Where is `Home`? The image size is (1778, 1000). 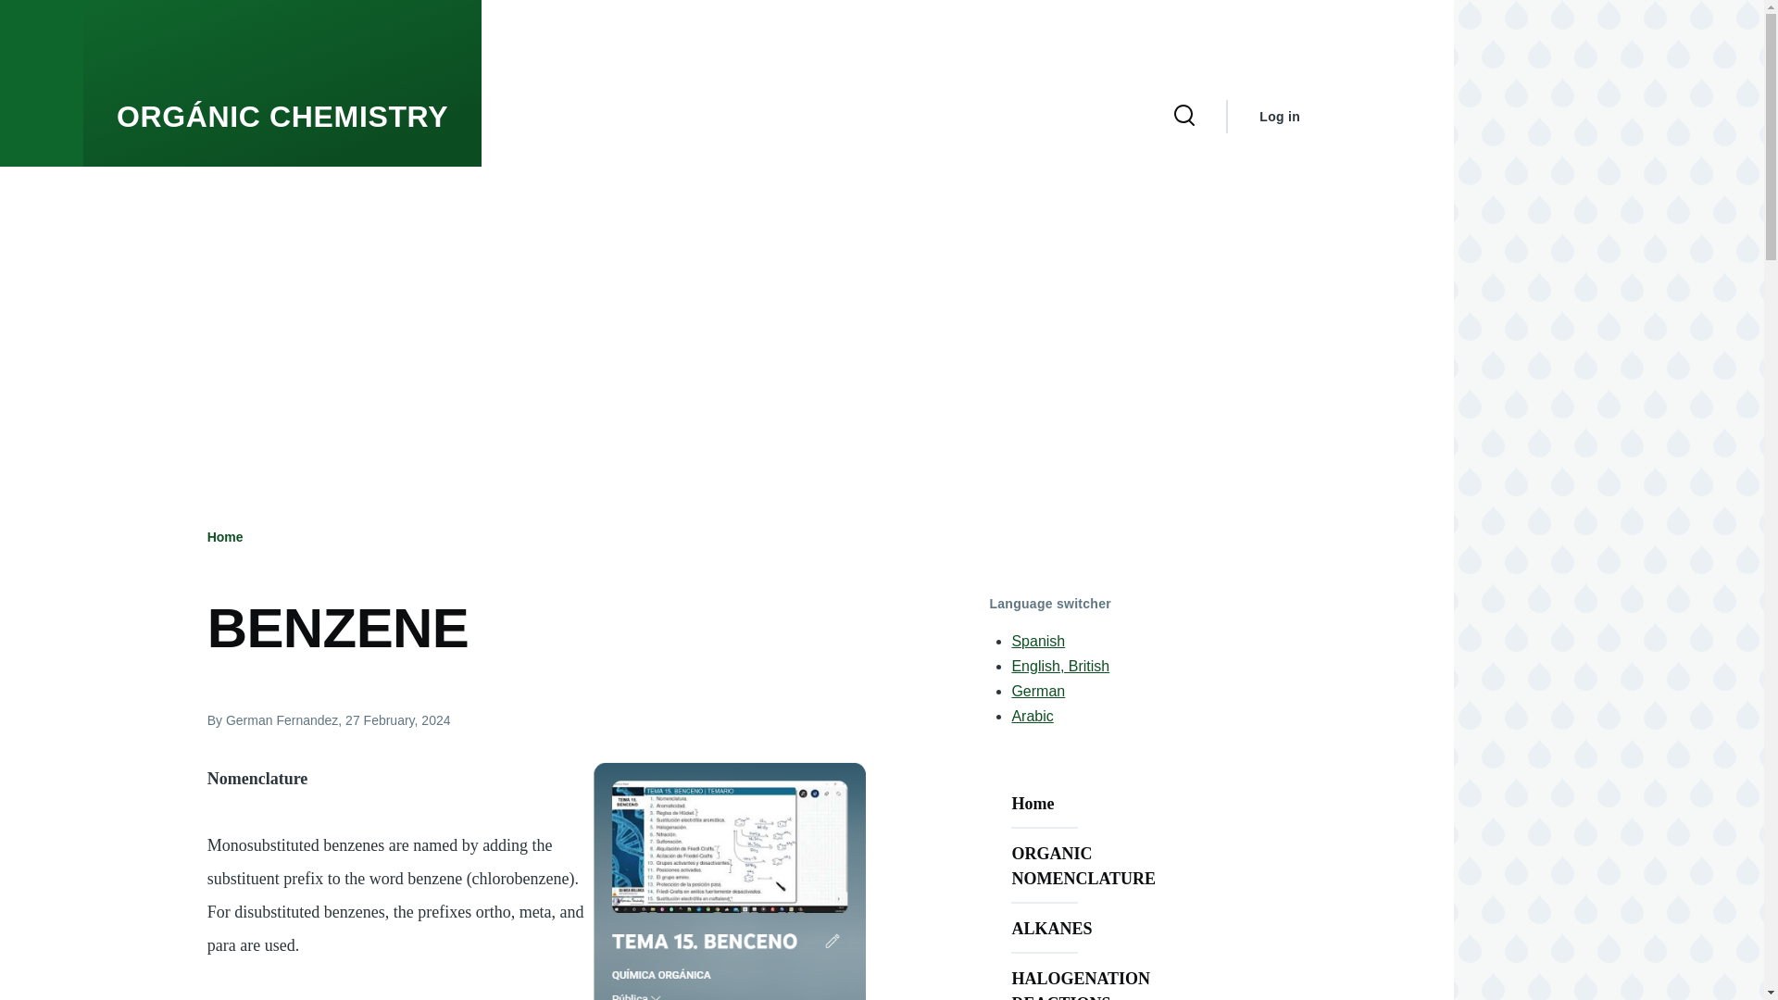
Home is located at coordinates (226, 537).